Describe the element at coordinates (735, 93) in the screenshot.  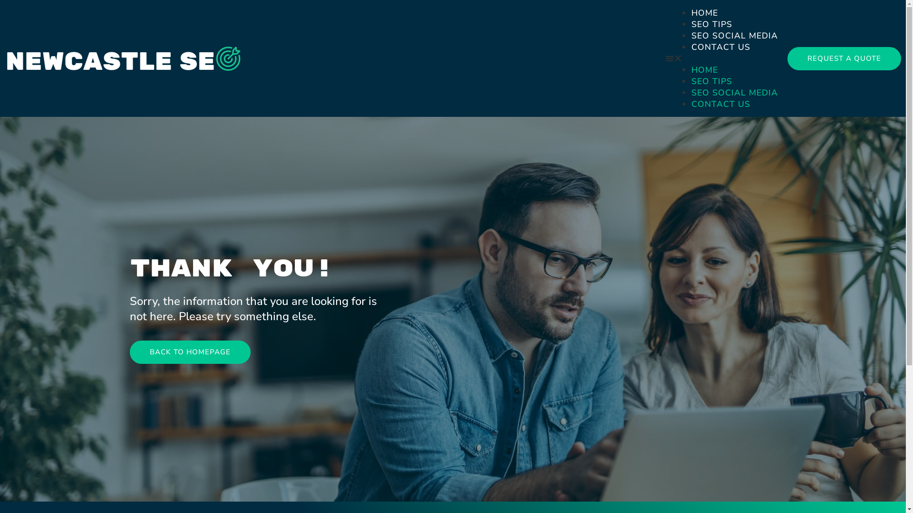
I see `SEO SOCIAL MEDIA` at that location.